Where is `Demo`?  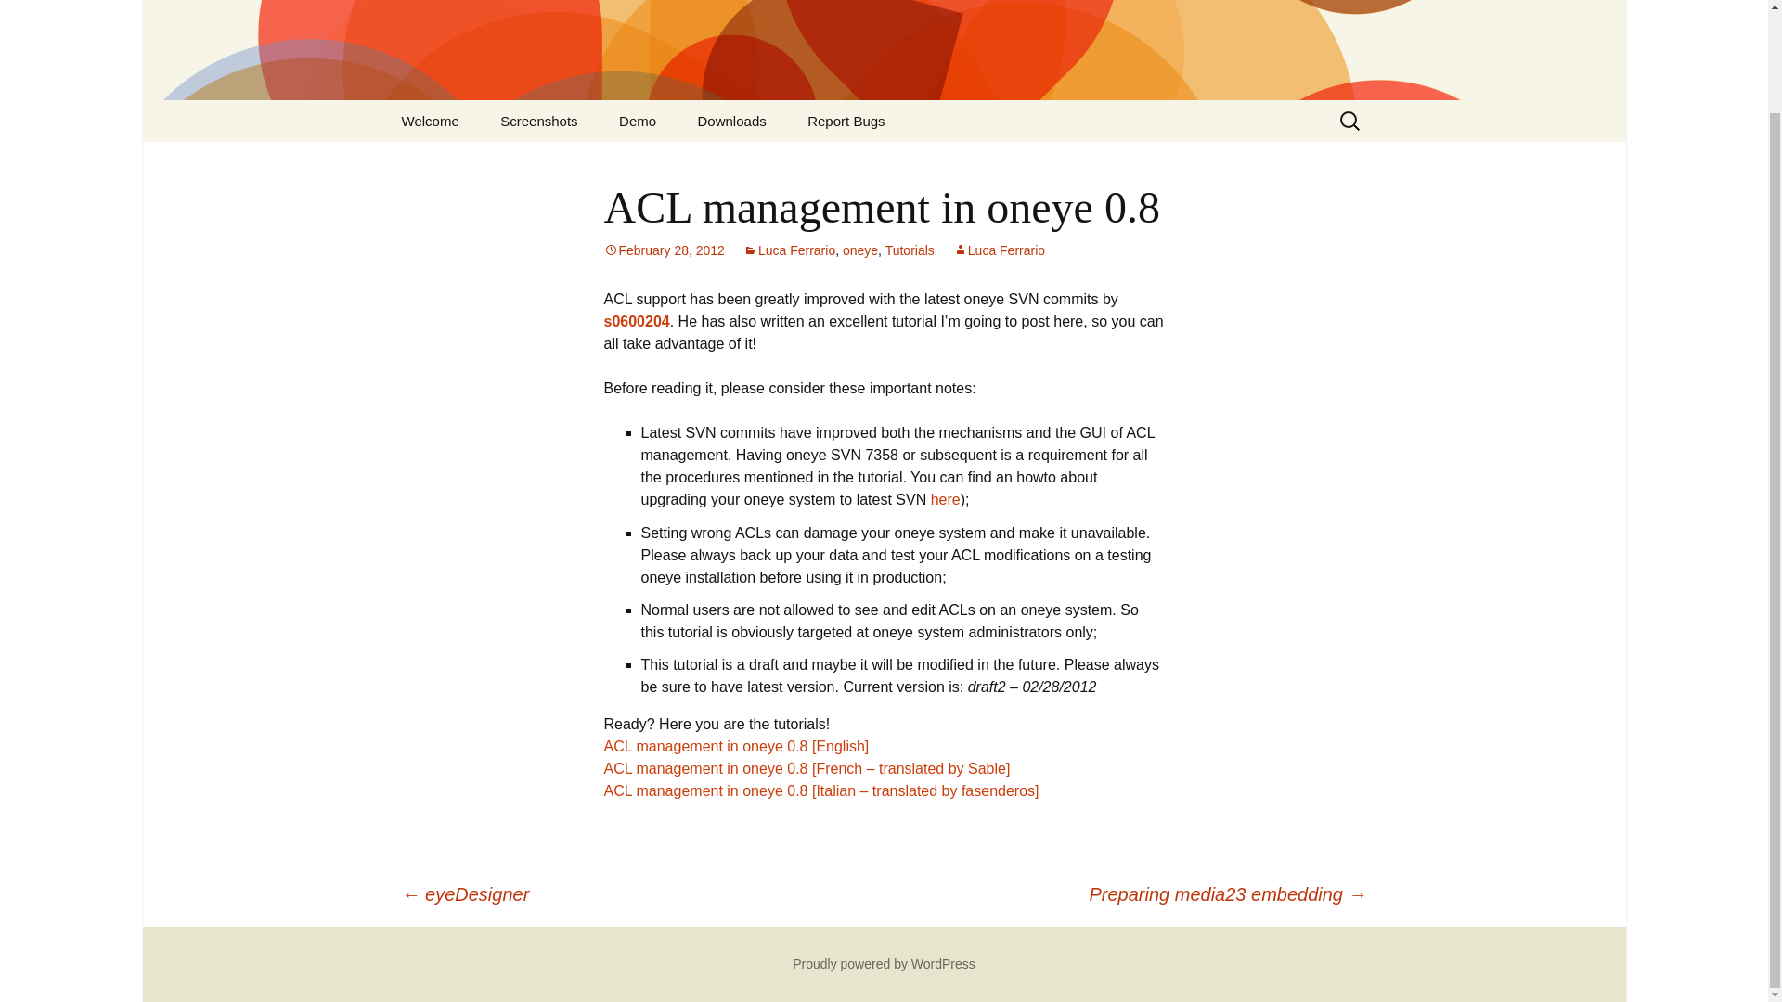 Demo is located at coordinates (638, 121).